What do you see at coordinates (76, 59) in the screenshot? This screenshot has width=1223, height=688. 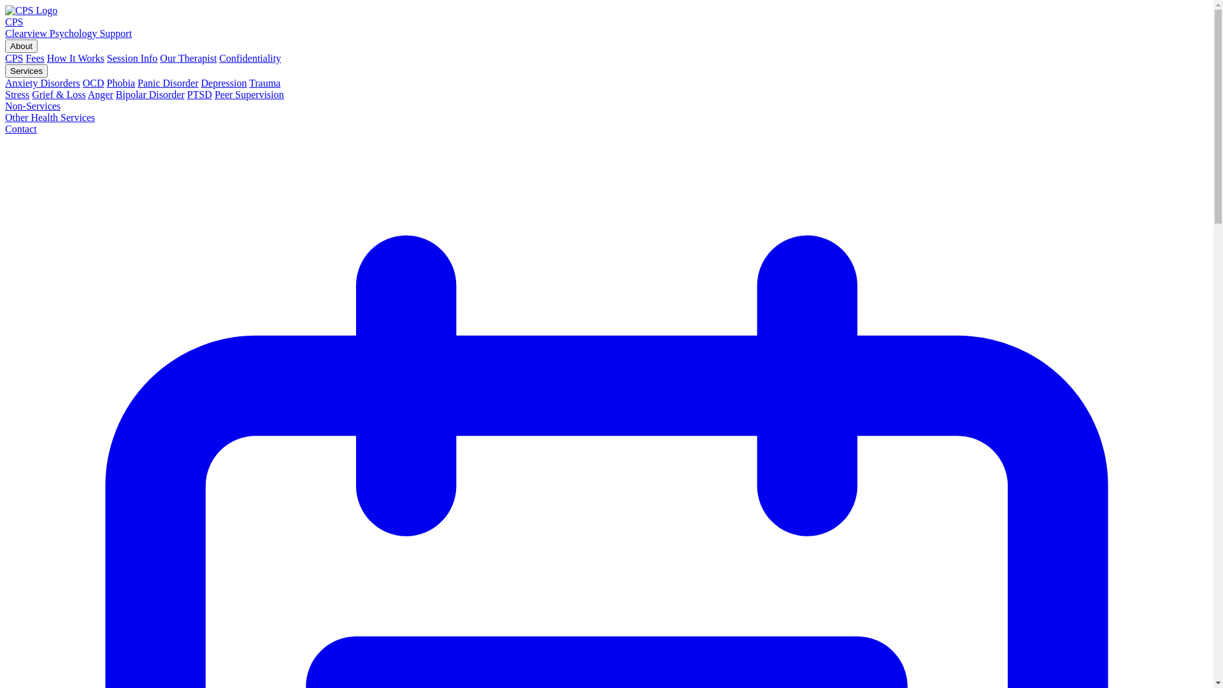 I see `How It Works` at bounding box center [76, 59].